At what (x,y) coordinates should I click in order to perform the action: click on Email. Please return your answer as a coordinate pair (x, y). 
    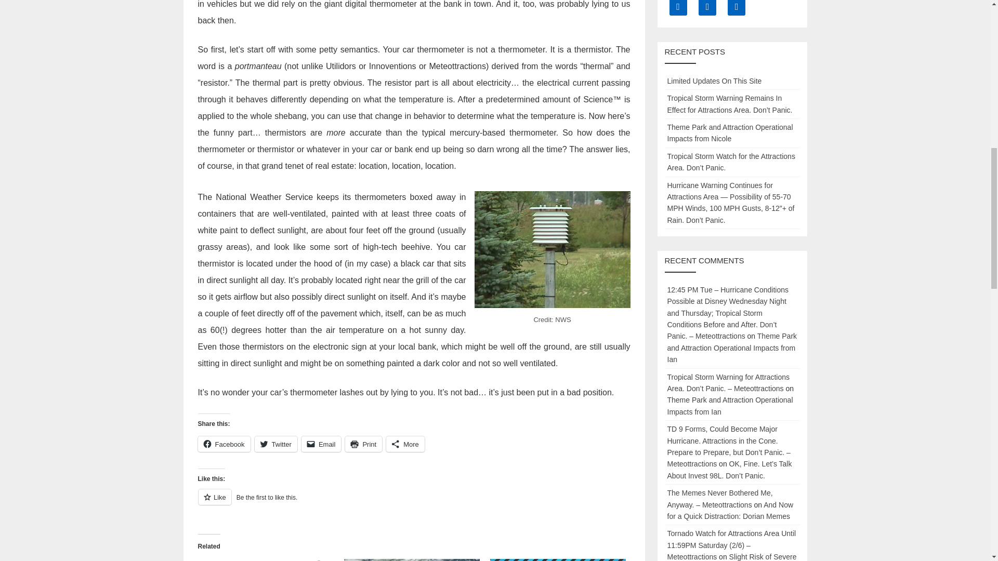
    Looking at the image, I should click on (321, 444).